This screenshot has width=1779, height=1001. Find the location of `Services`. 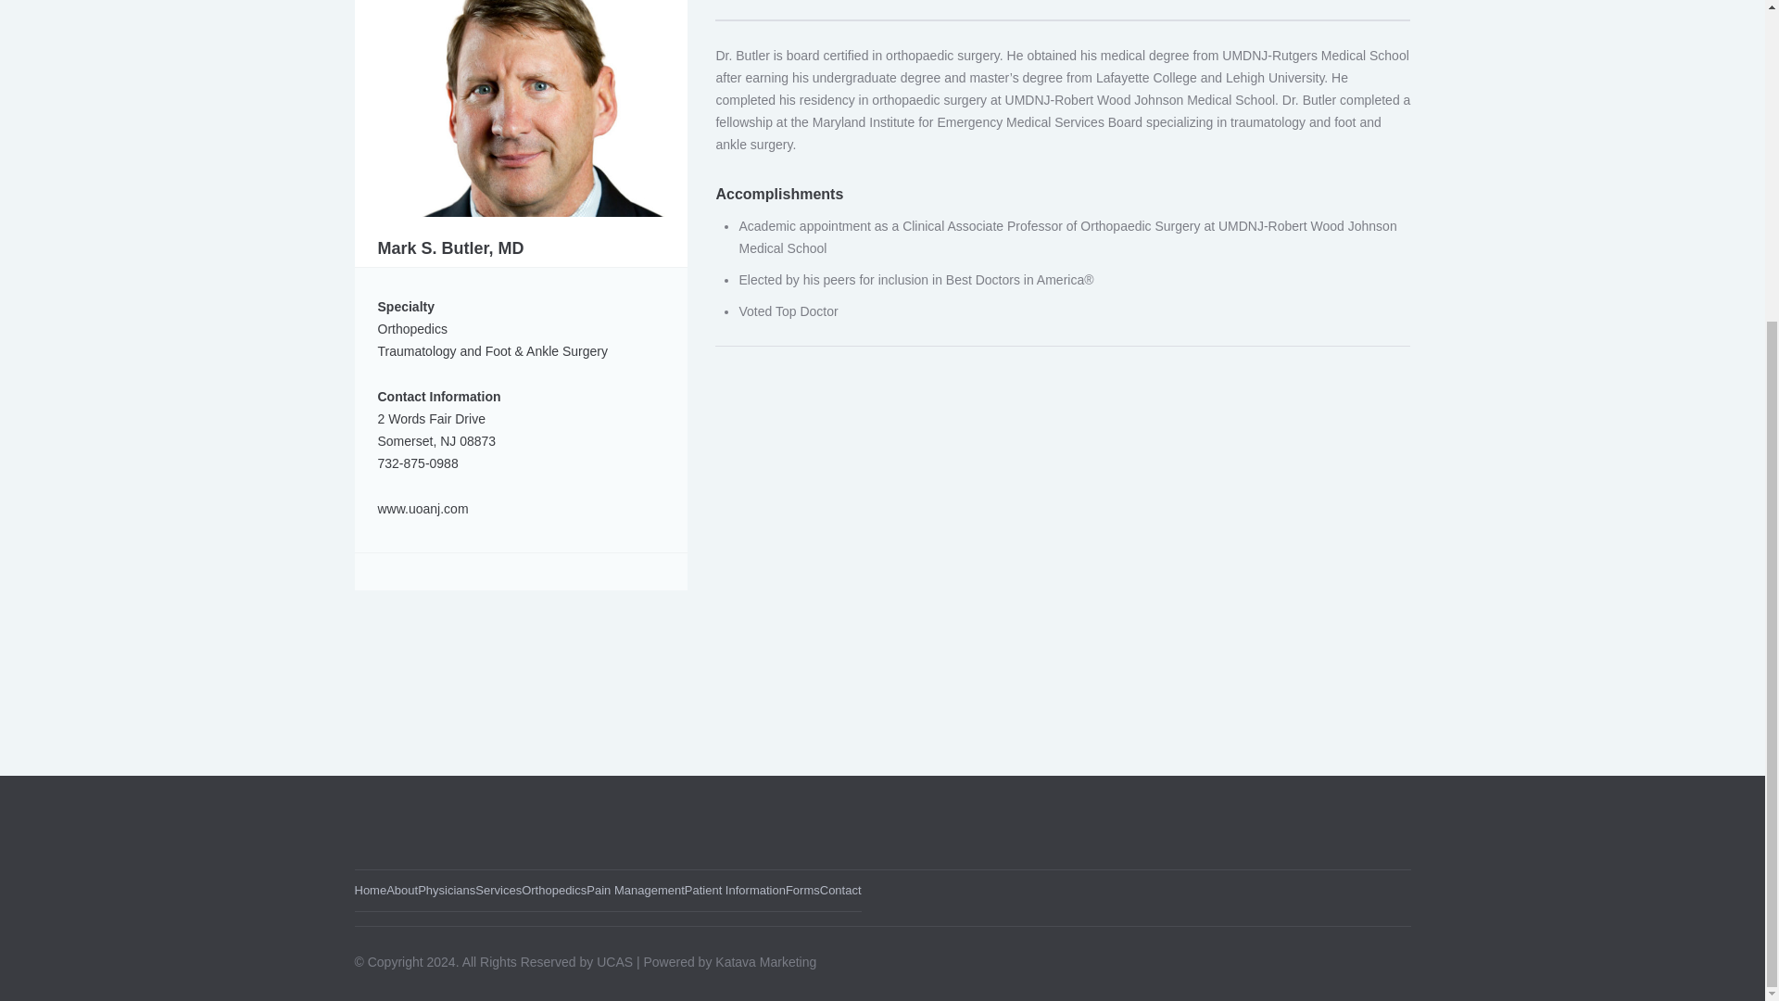

Services is located at coordinates (498, 890).